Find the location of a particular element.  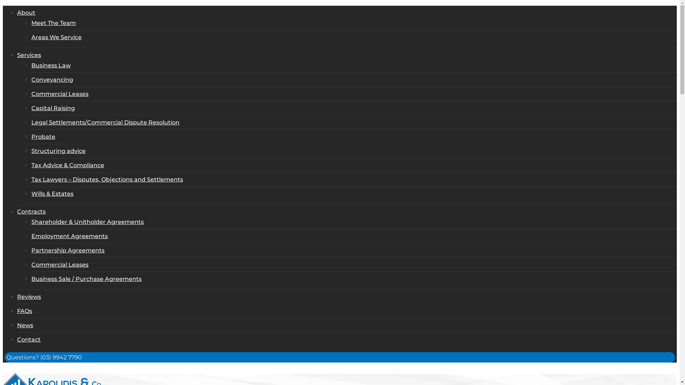

Partnership Agreements is located at coordinates (68, 250).